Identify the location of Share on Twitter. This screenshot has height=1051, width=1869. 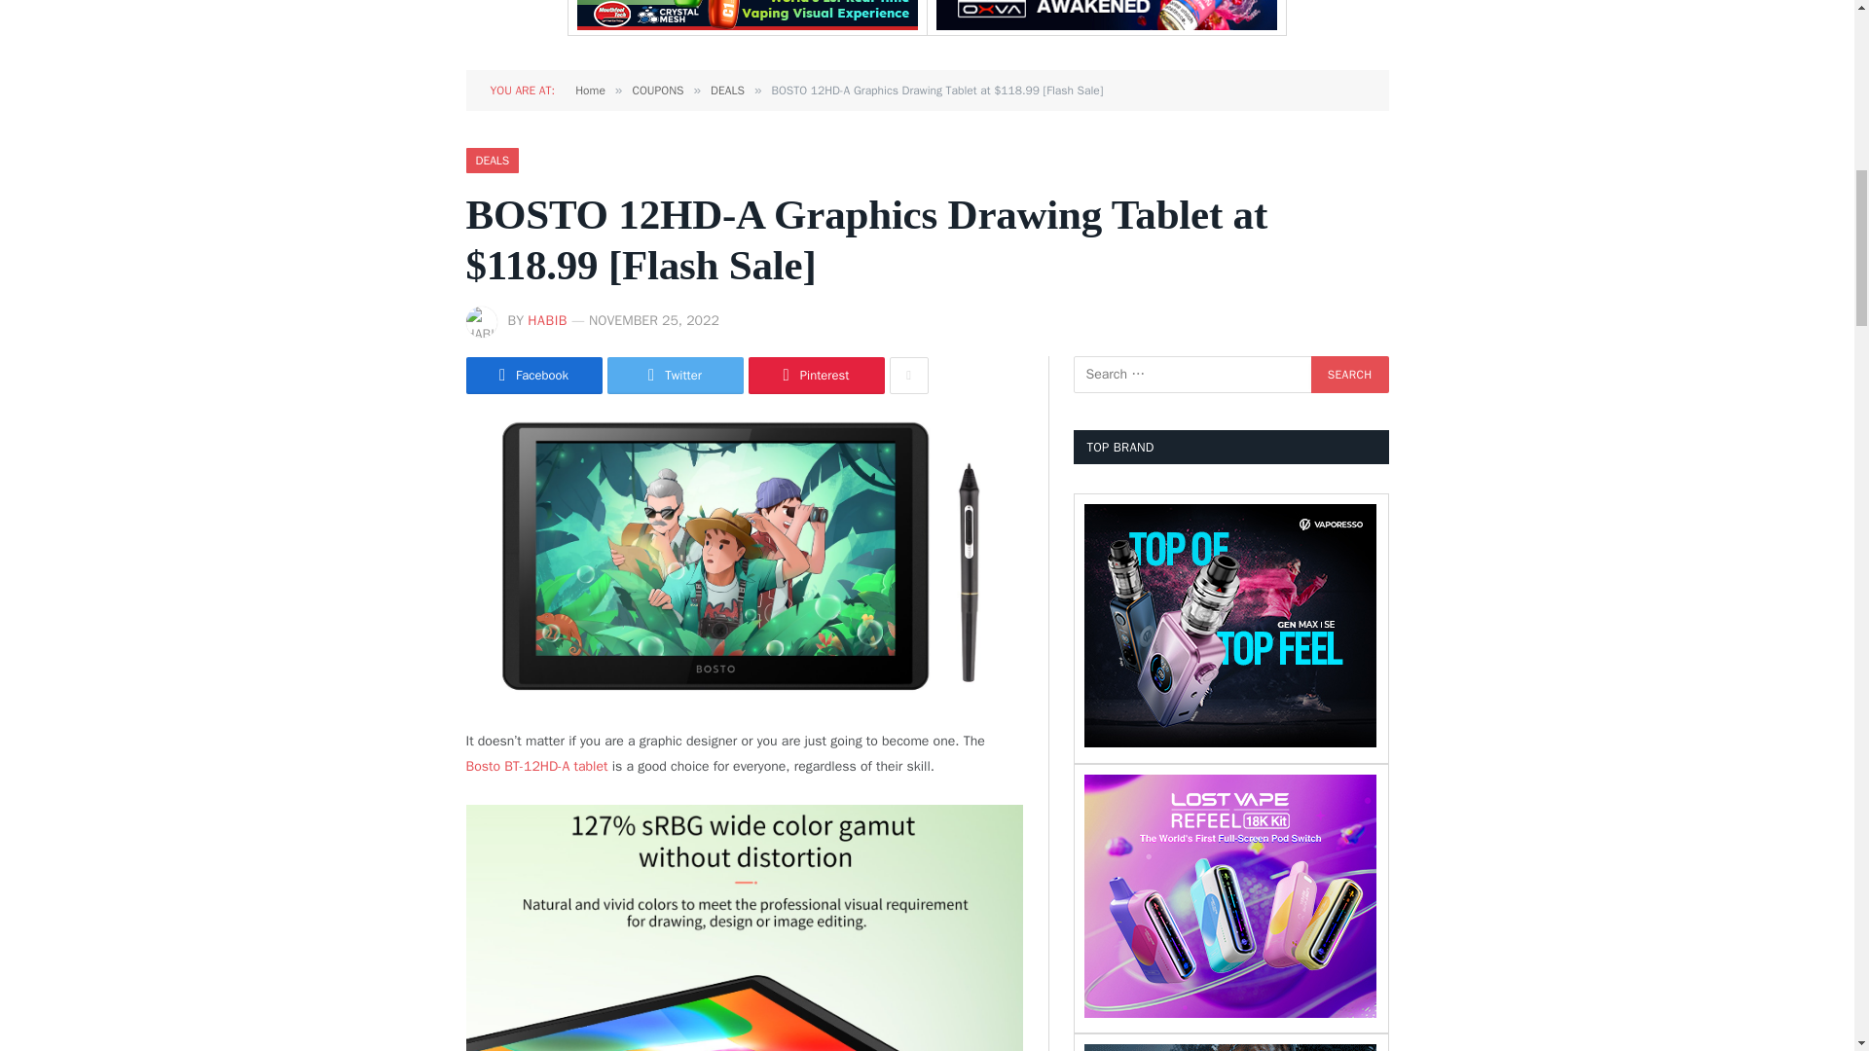
(676, 376).